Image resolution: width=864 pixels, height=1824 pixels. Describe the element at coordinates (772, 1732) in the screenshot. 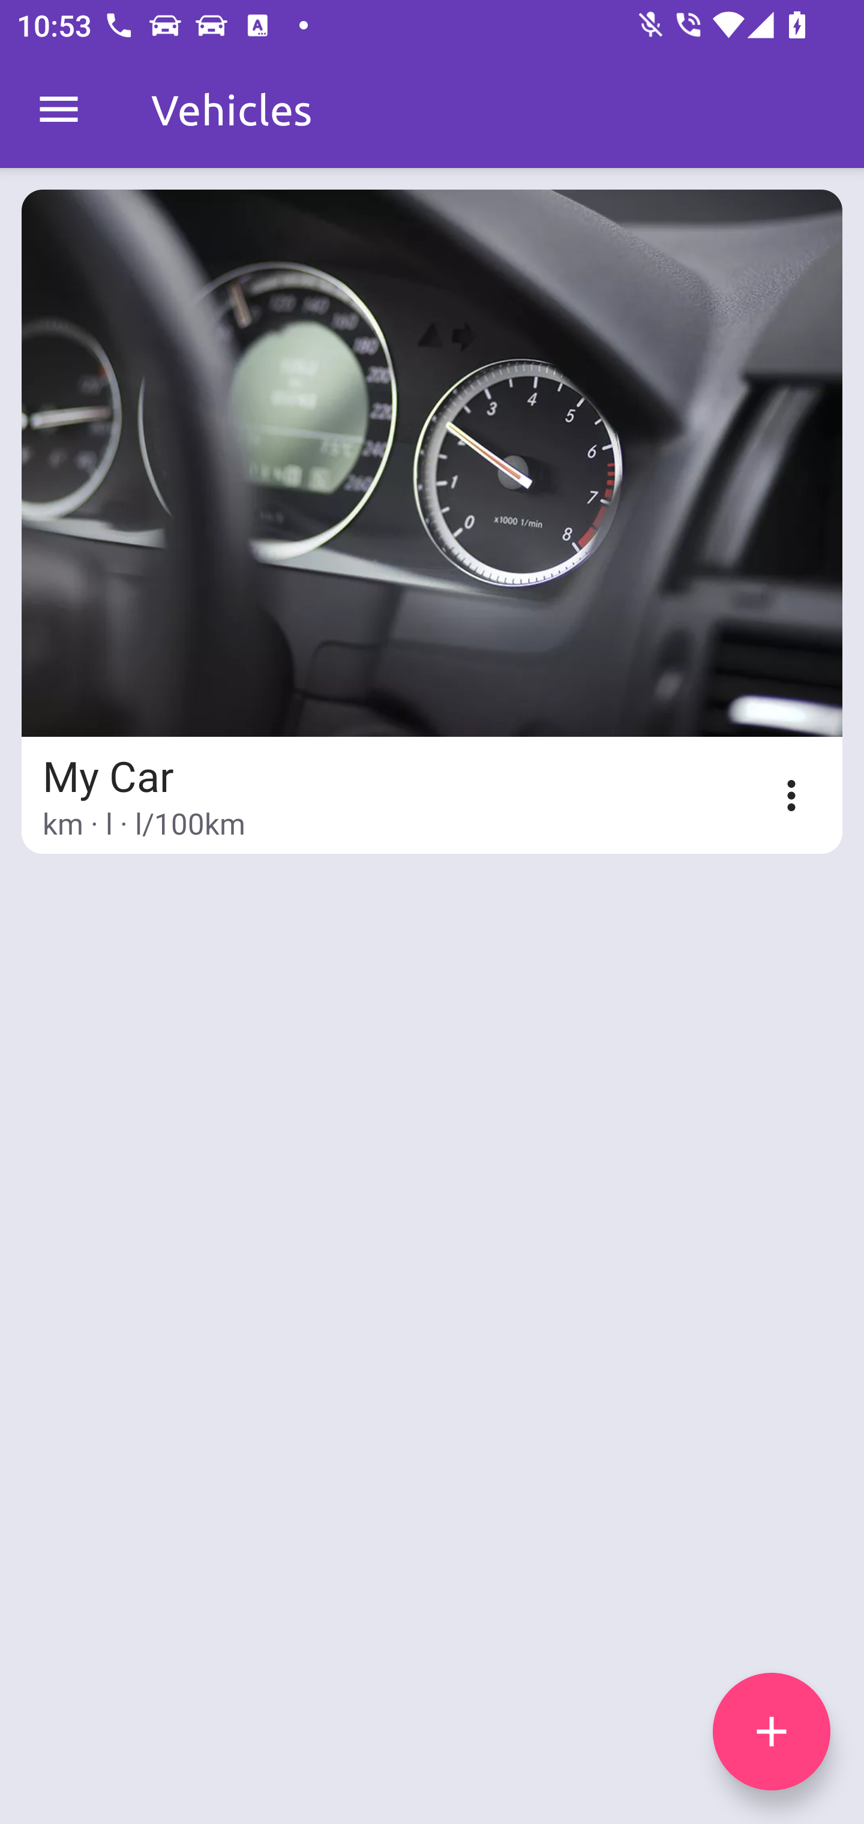

I see `add icon` at that location.